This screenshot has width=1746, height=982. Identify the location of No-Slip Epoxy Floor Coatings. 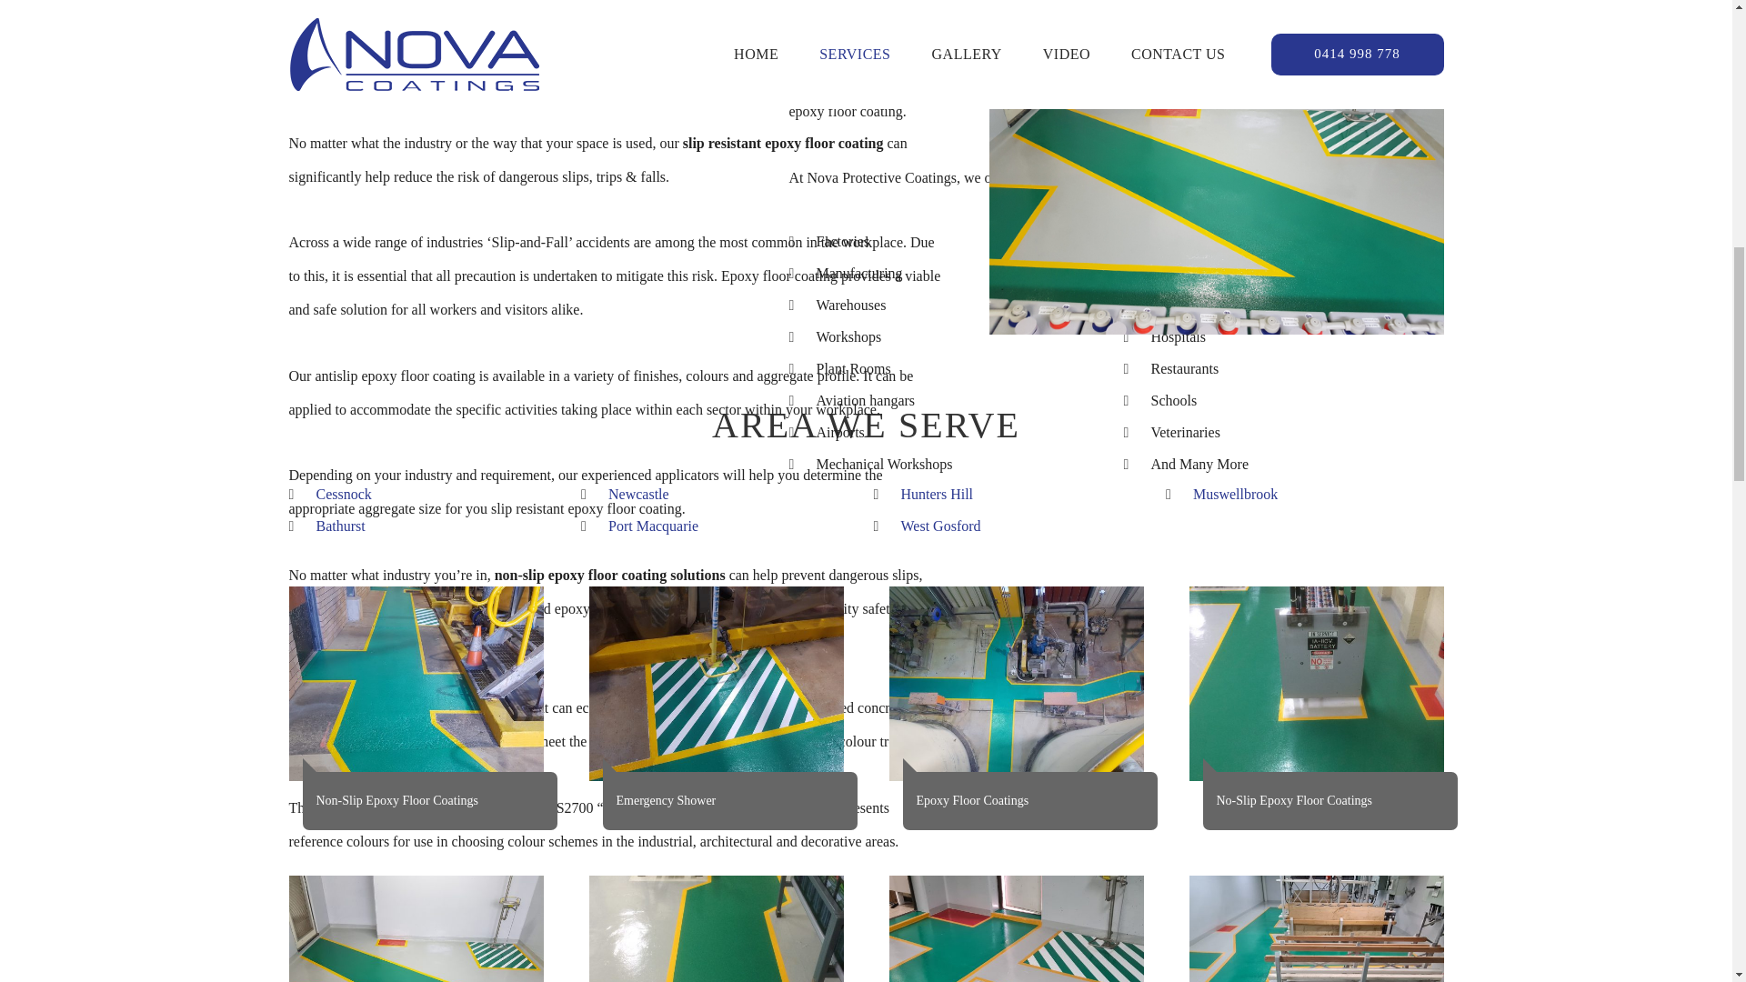
(1316, 683).